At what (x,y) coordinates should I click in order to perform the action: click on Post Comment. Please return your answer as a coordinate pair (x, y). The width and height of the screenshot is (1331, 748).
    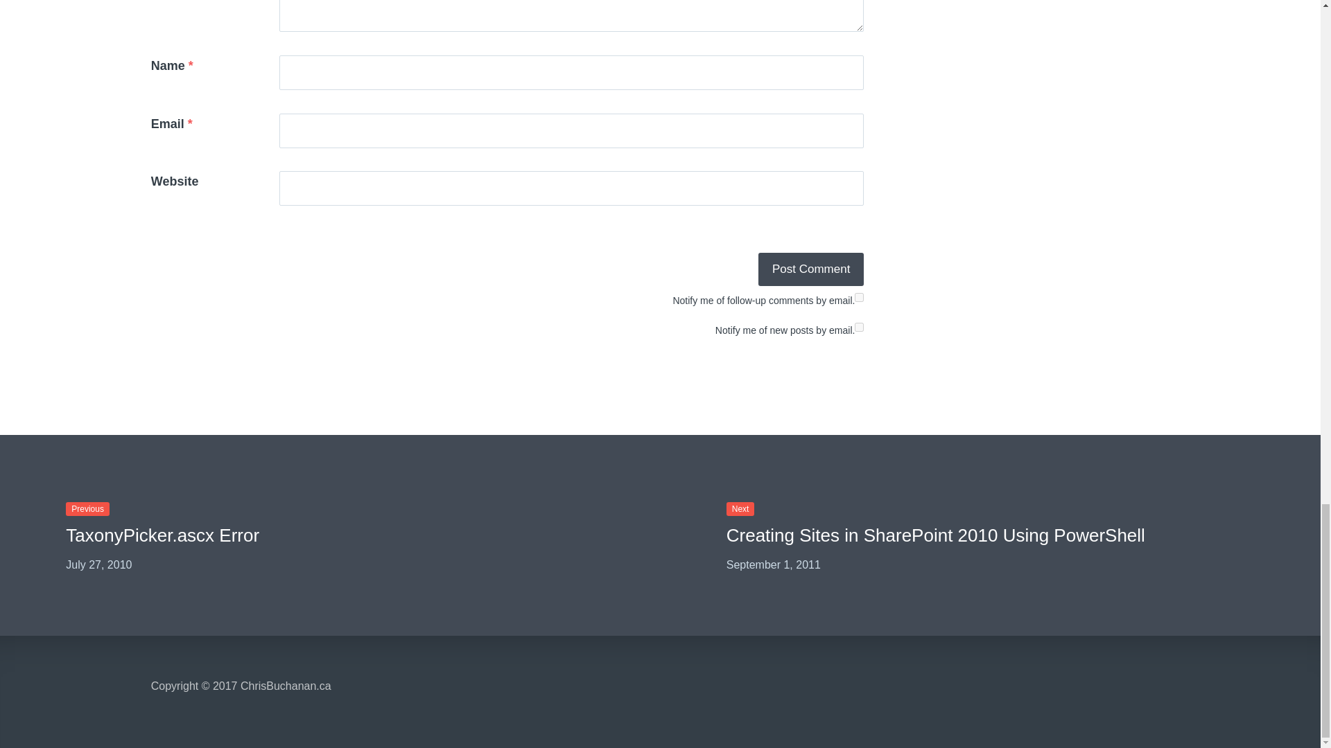
    Looking at the image, I should click on (811, 269).